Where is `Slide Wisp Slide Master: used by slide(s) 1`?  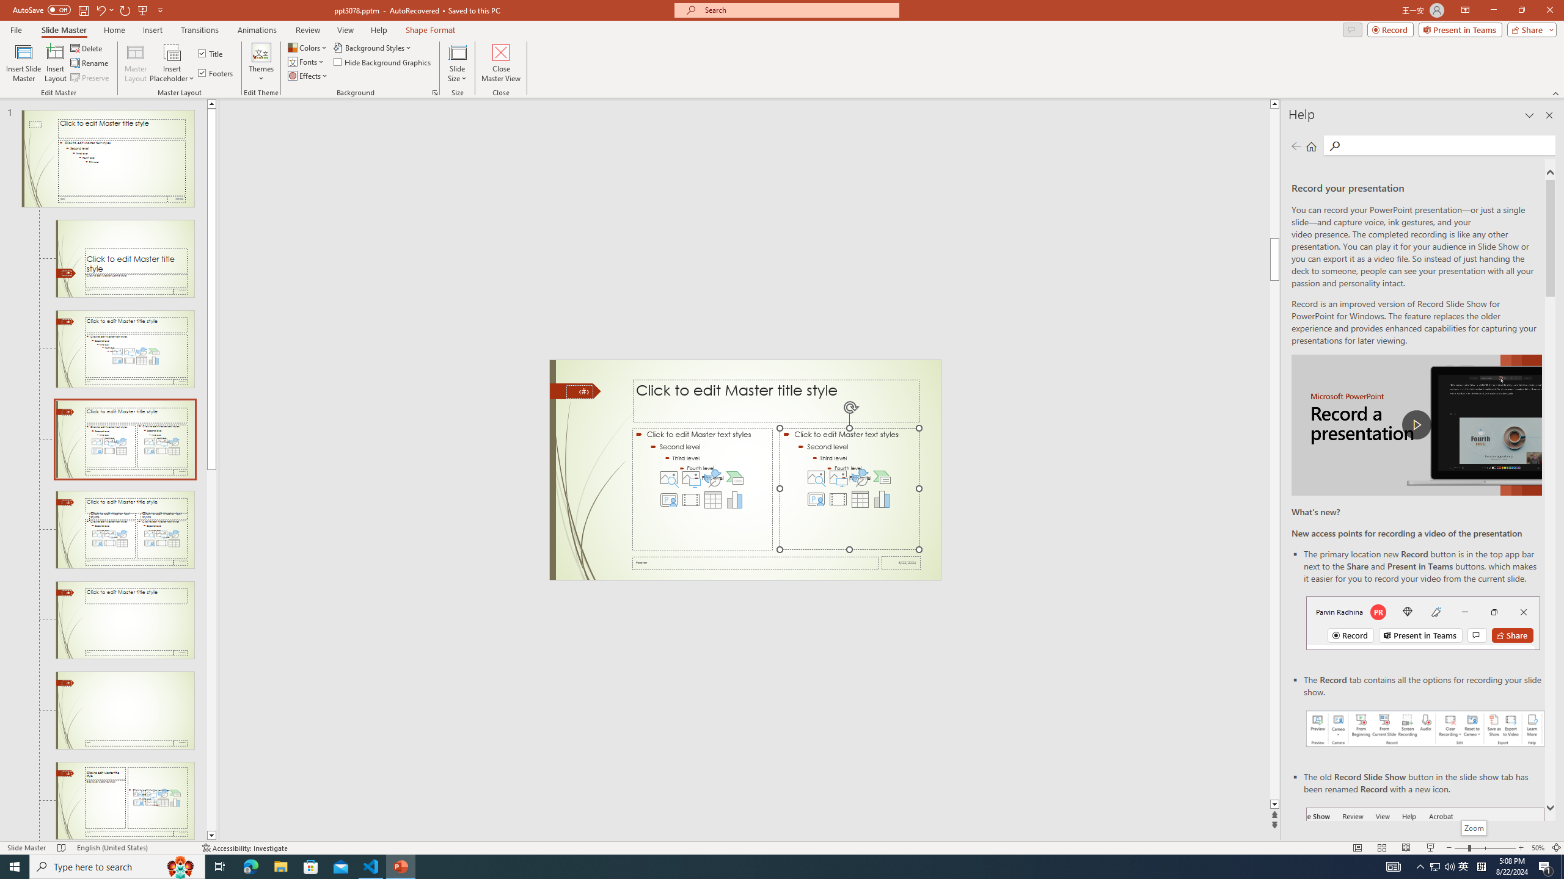
Slide Wisp Slide Master: used by slide(s) 1 is located at coordinates (108, 159).